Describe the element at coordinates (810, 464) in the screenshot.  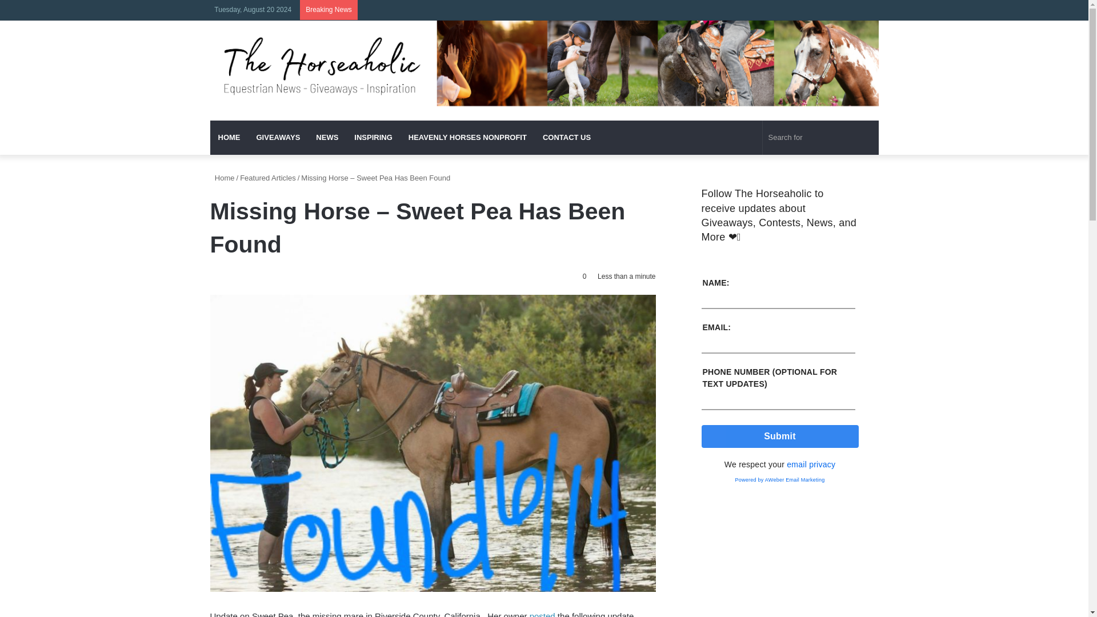
I see `Privacy Policy` at that location.